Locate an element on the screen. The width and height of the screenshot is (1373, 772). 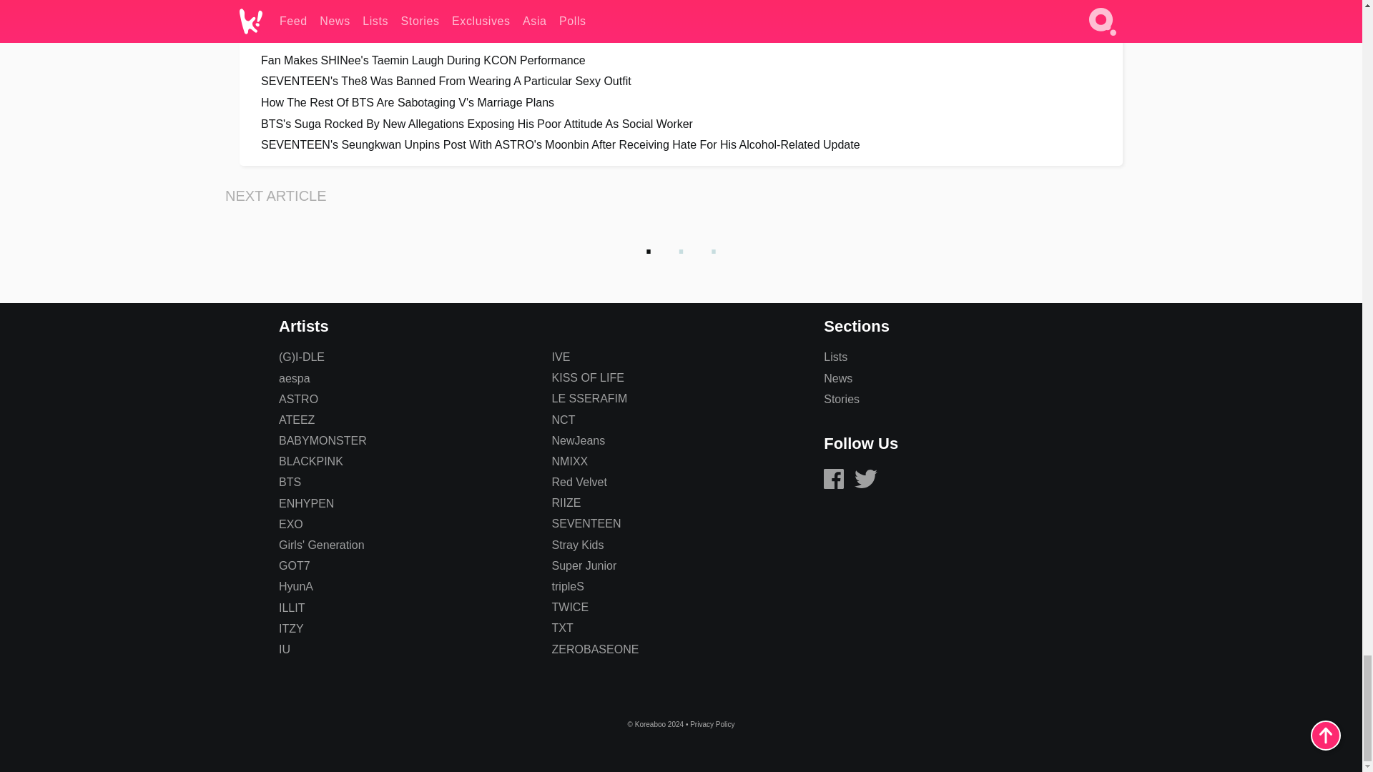
ITZY is located at coordinates (290, 628).